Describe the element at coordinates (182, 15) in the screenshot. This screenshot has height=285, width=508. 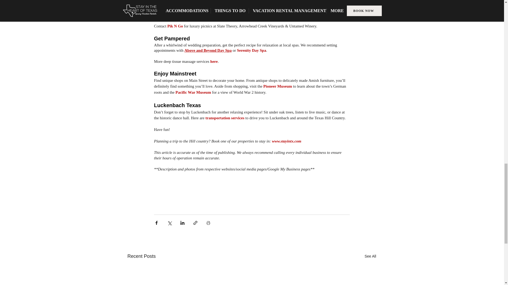
I see `here` at that location.